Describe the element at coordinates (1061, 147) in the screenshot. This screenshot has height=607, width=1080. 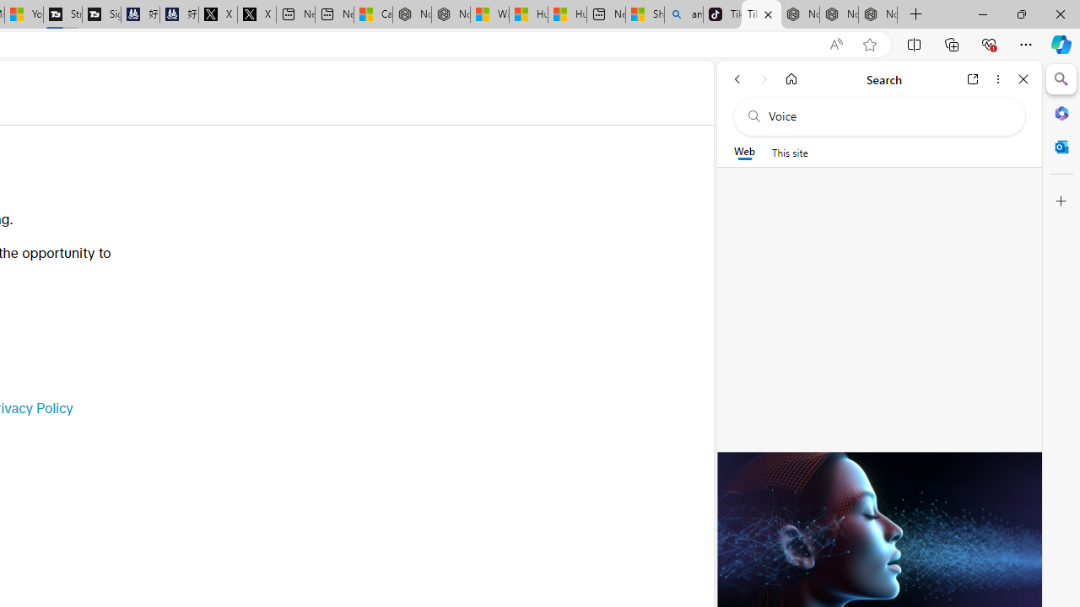
I see `Outlook` at that location.